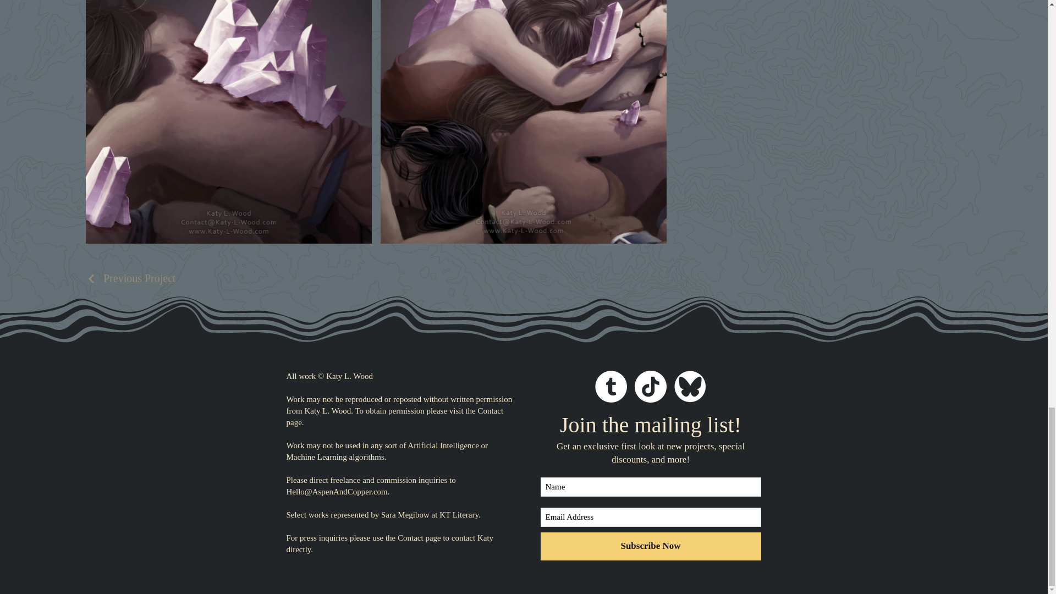 The height and width of the screenshot is (594, 1056). Describe the element at coordinates (490, 410) in the screenshot. I see `Contact` at that location.